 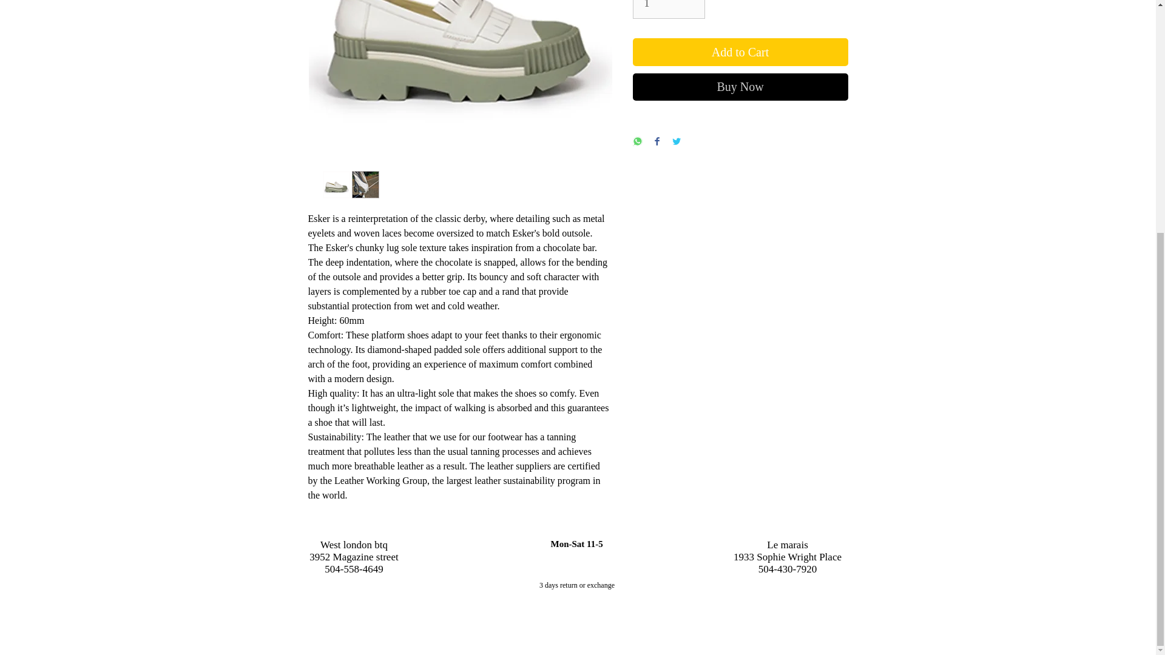 I want to click on Add to Cart, so click(x=740, y=52).